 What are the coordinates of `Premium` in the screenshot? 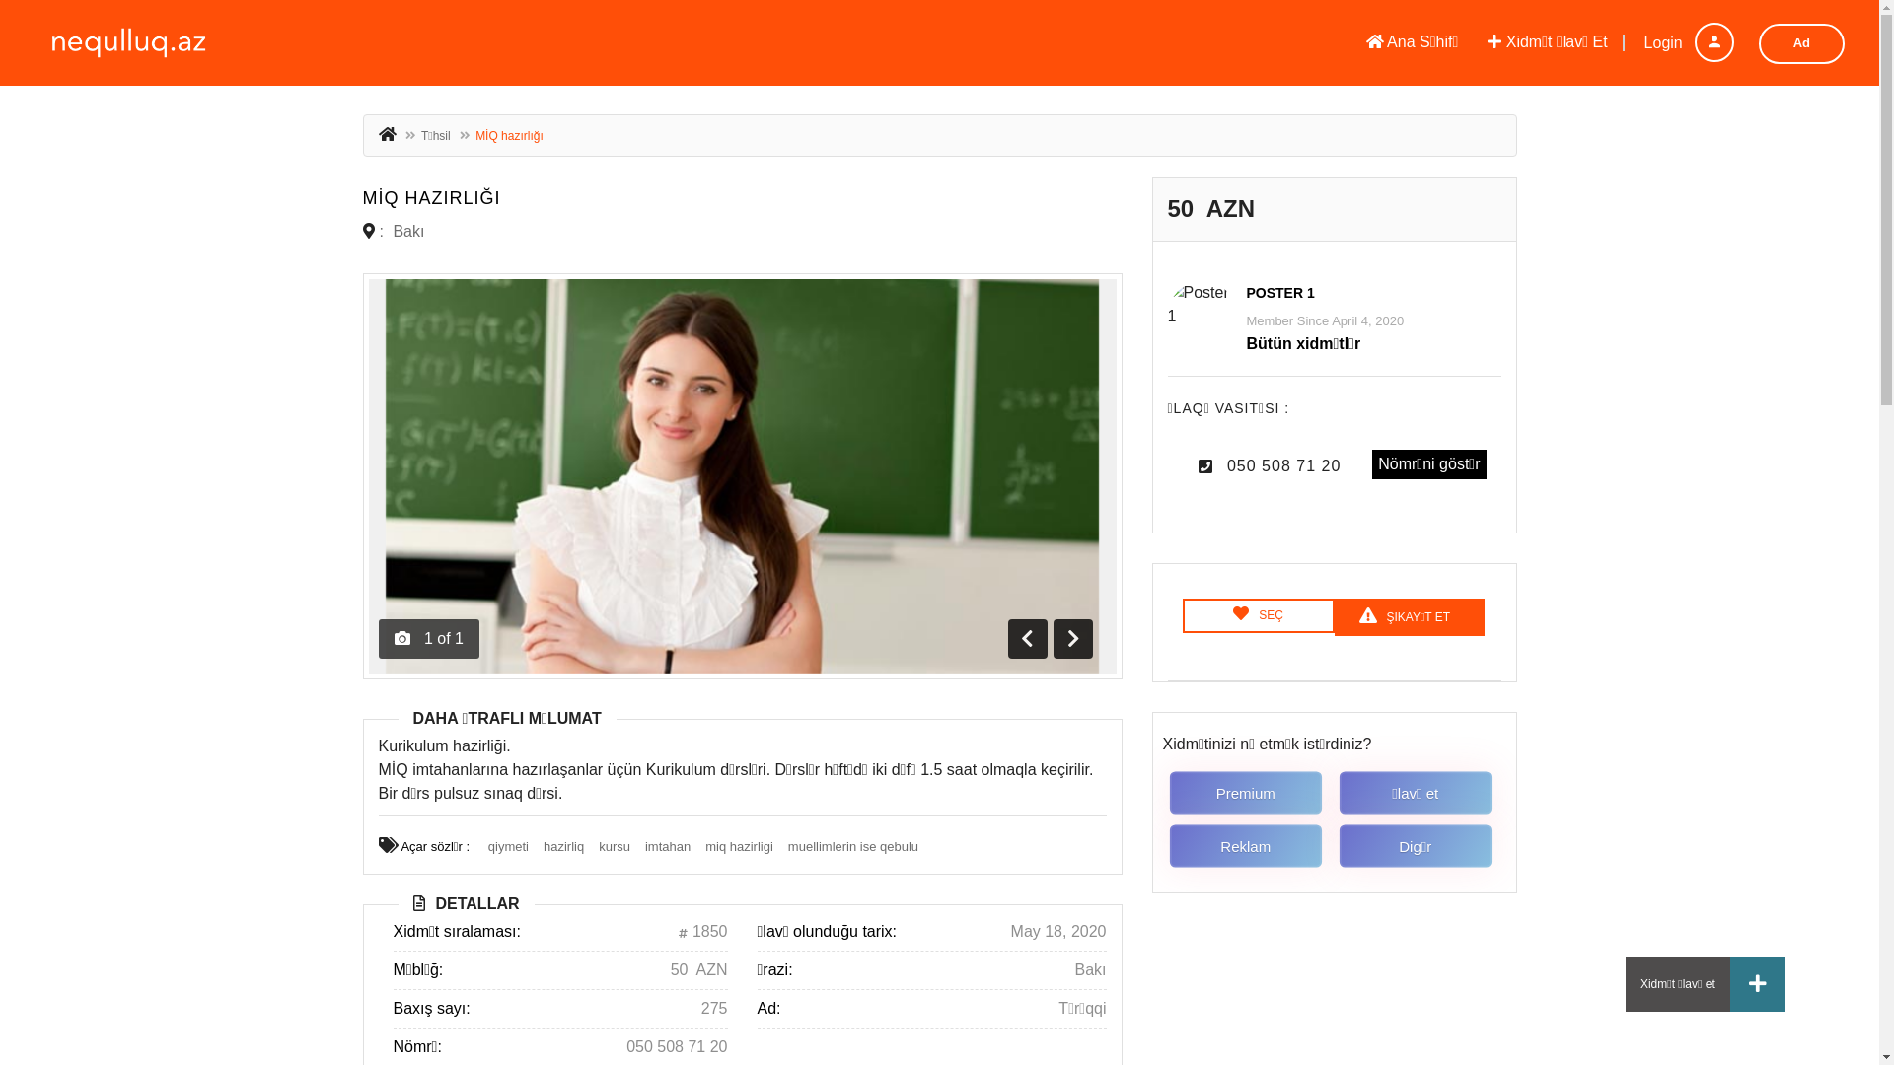 It's located at (1250, 794).